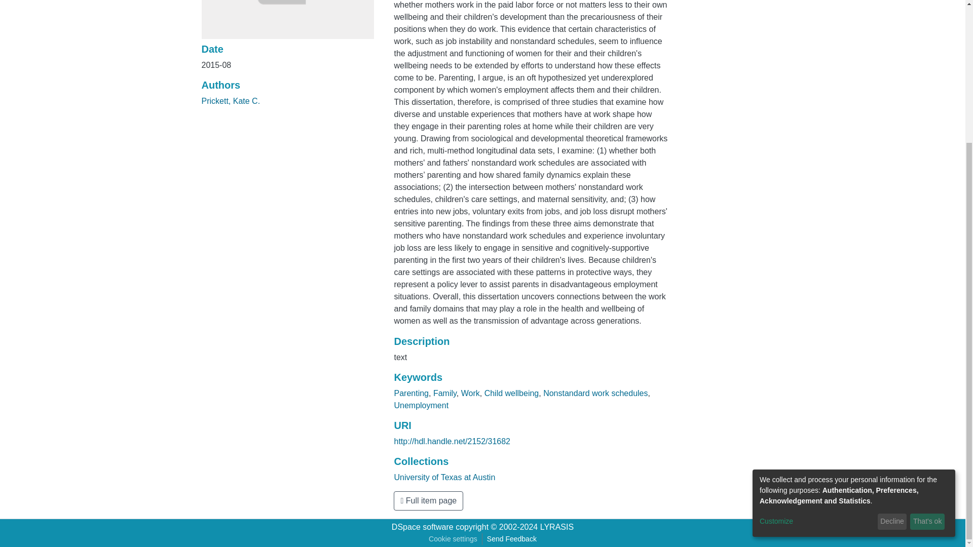 Image resolution: width=973 pixels, height=547 pixels. What do you see at coordinates (421, 405) in the screenshot?
I see `Unemployment` at bounding box center [421, 405].